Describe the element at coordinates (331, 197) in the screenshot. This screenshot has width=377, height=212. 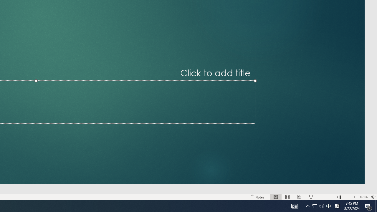
I see `Zoom Out` at that location.